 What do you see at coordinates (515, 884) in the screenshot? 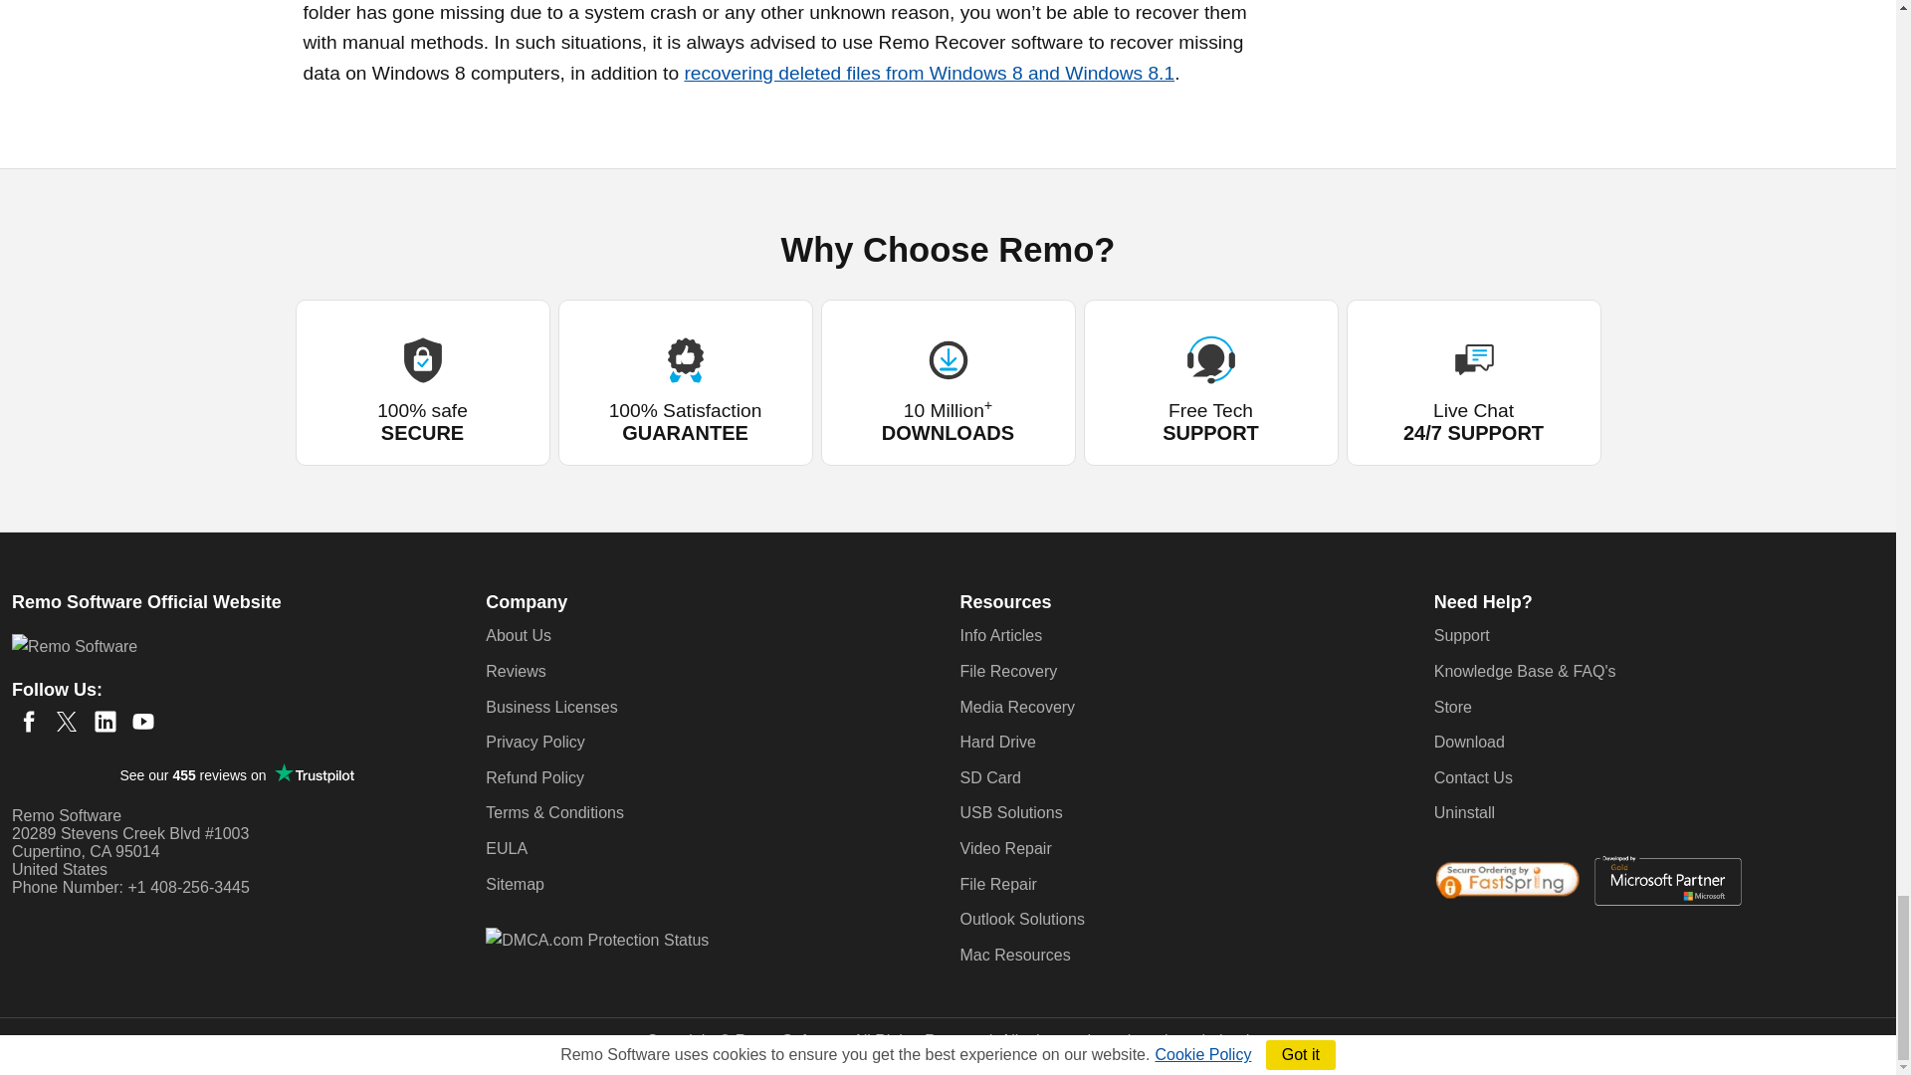
I see `Sitemap` at bounding box center [515, 884].